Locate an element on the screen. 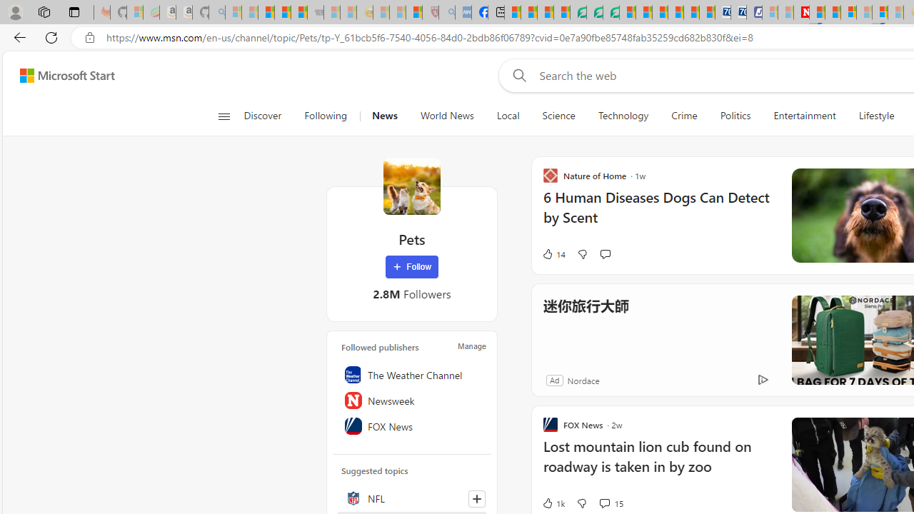 The width and height of the screenshot is (914, 514). 14 Common Myths Debunked By Scientific Facts is located at coordinates (833, 13).